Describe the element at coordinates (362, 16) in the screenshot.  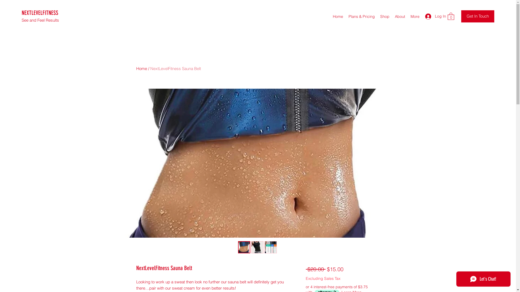
I see `Plans & Pricing` at that location.